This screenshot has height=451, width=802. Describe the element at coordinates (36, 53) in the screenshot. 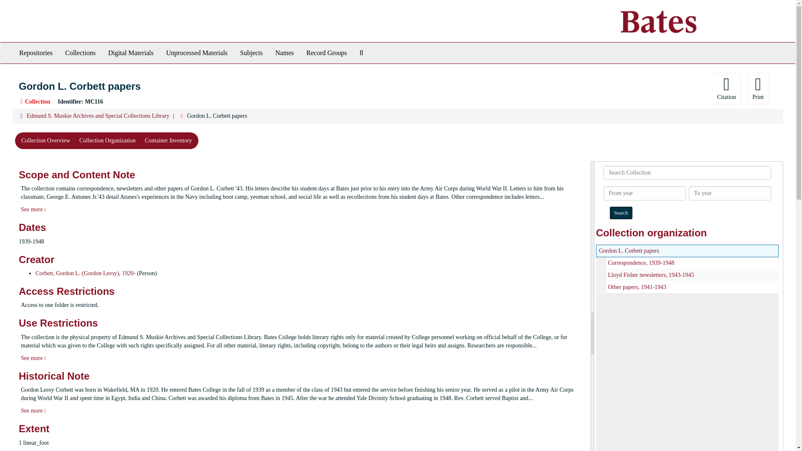

I see `Repositories` at that location.